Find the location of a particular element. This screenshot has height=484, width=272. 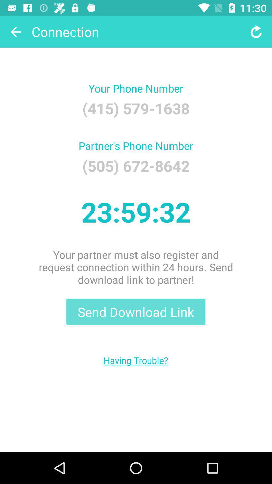

open the item to the left of the connection is located at coordinates (16, 32).